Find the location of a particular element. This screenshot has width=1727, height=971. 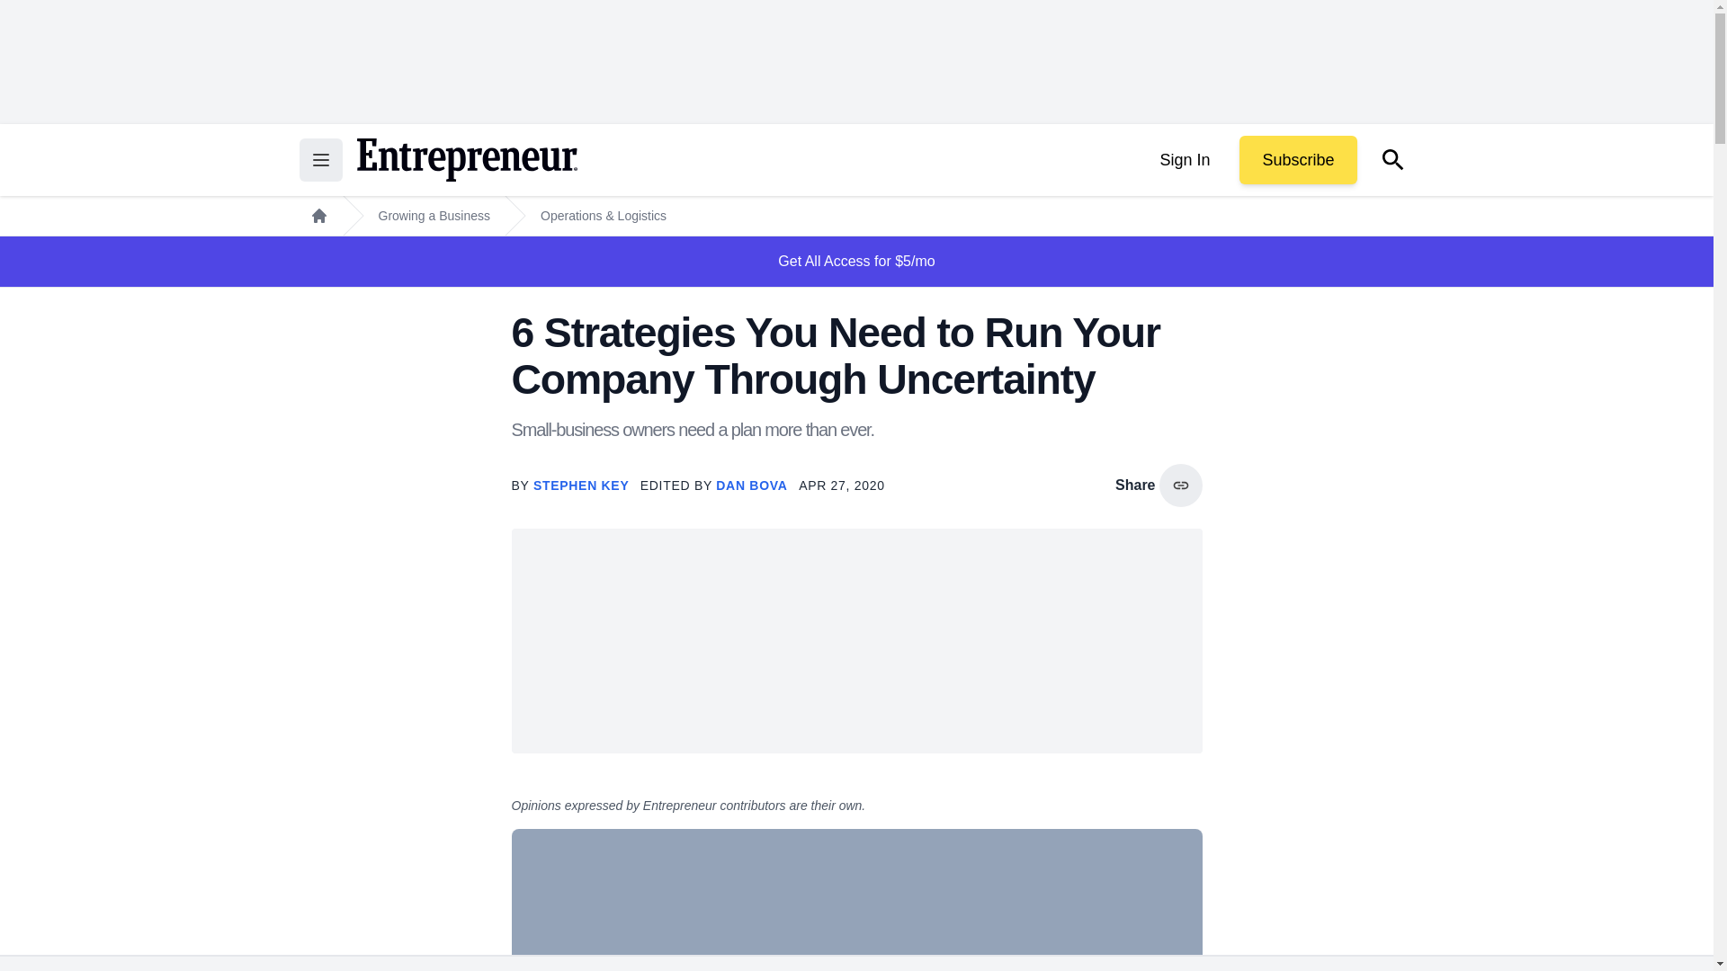

Return to the home page is located at coordinates (466, 160).